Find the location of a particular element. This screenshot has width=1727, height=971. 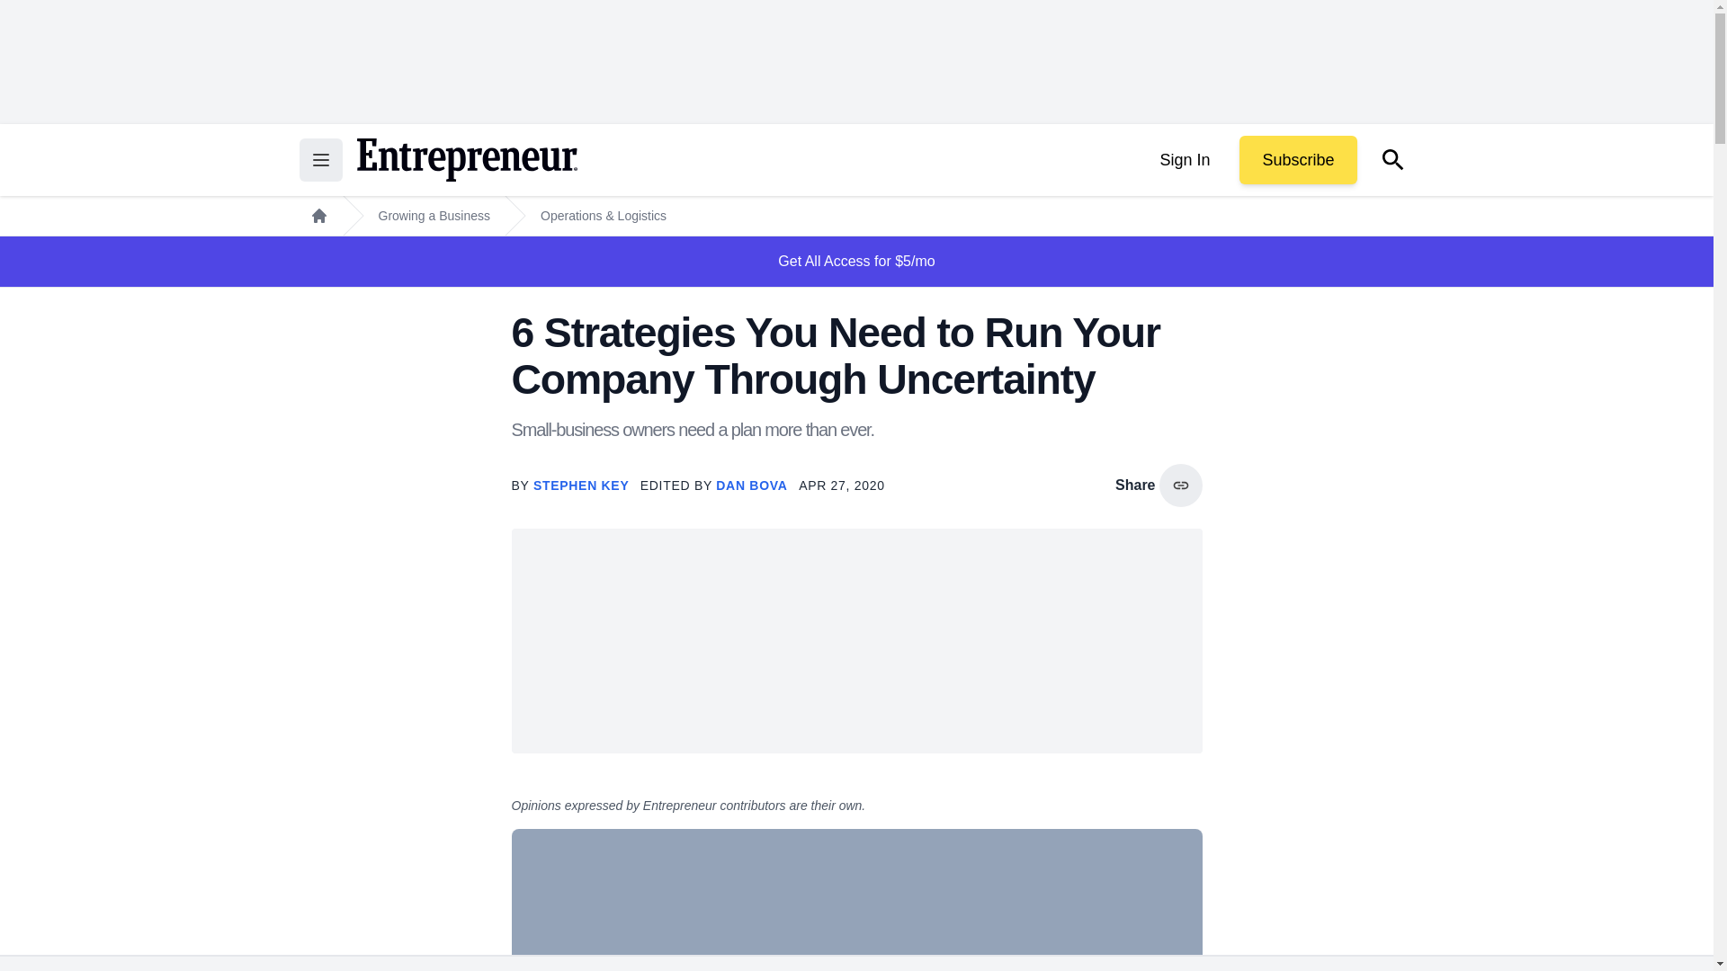

Return to the home page is located at coordinates (466, 160).